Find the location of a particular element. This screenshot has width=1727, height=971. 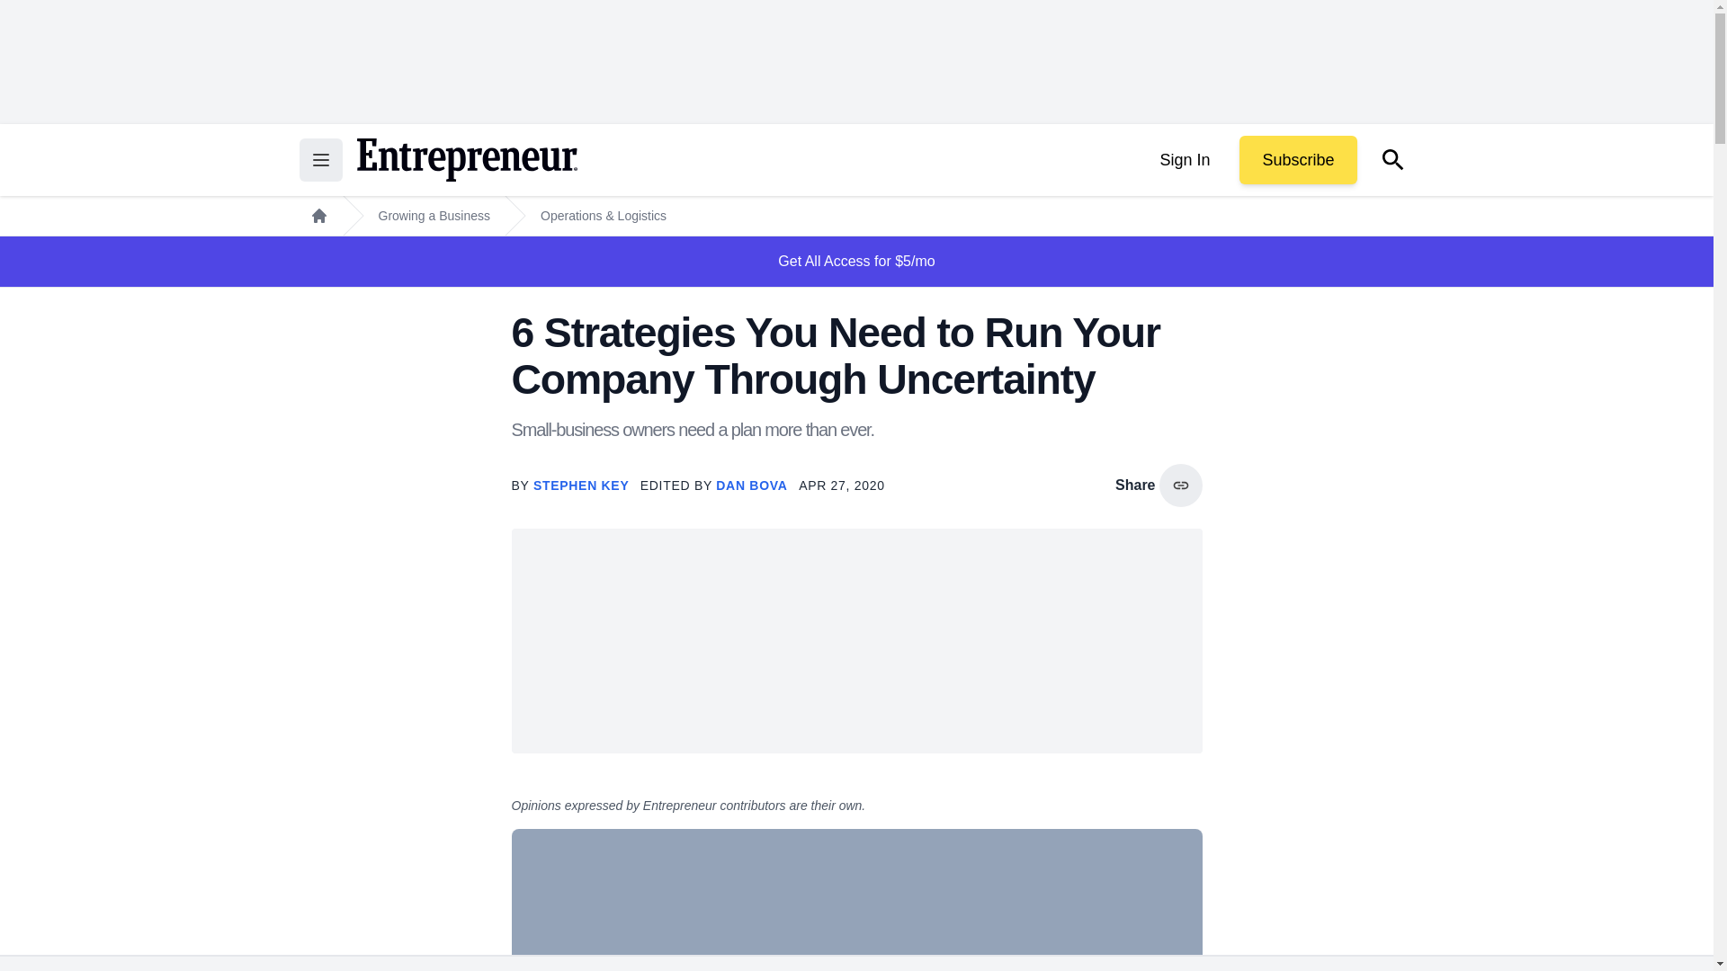

Return to the home page is located at coordinates (466, 160).